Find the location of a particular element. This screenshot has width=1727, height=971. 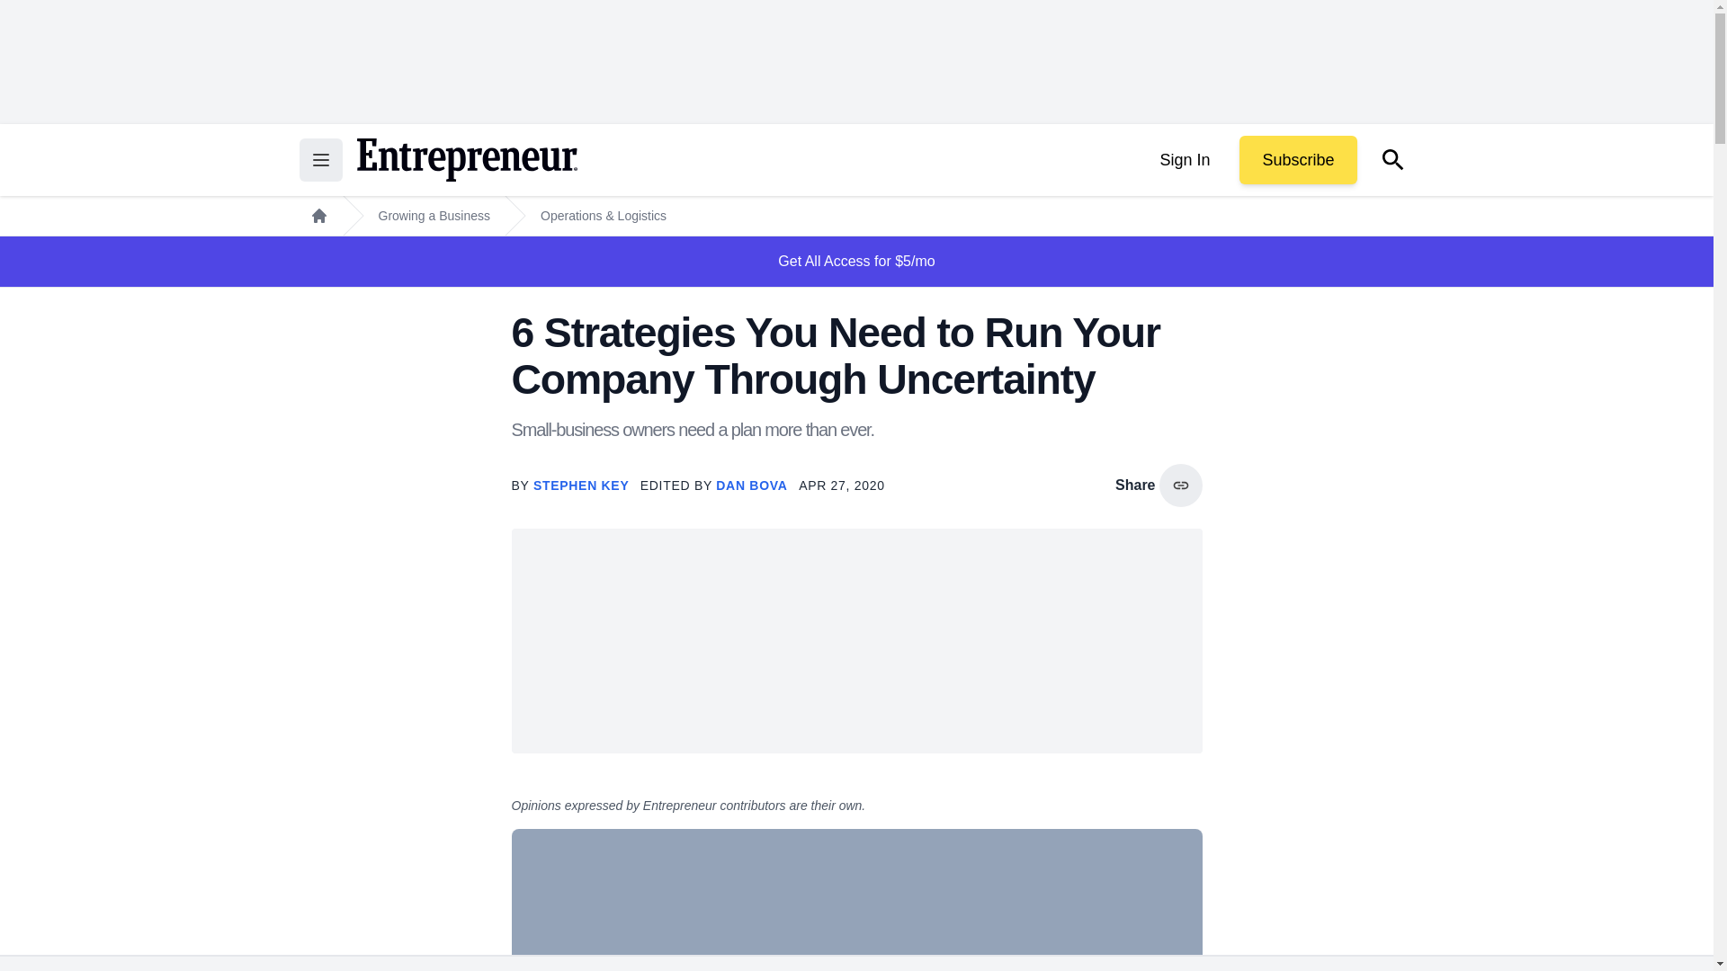

Return to the home page is located at coordinates (466, 160).